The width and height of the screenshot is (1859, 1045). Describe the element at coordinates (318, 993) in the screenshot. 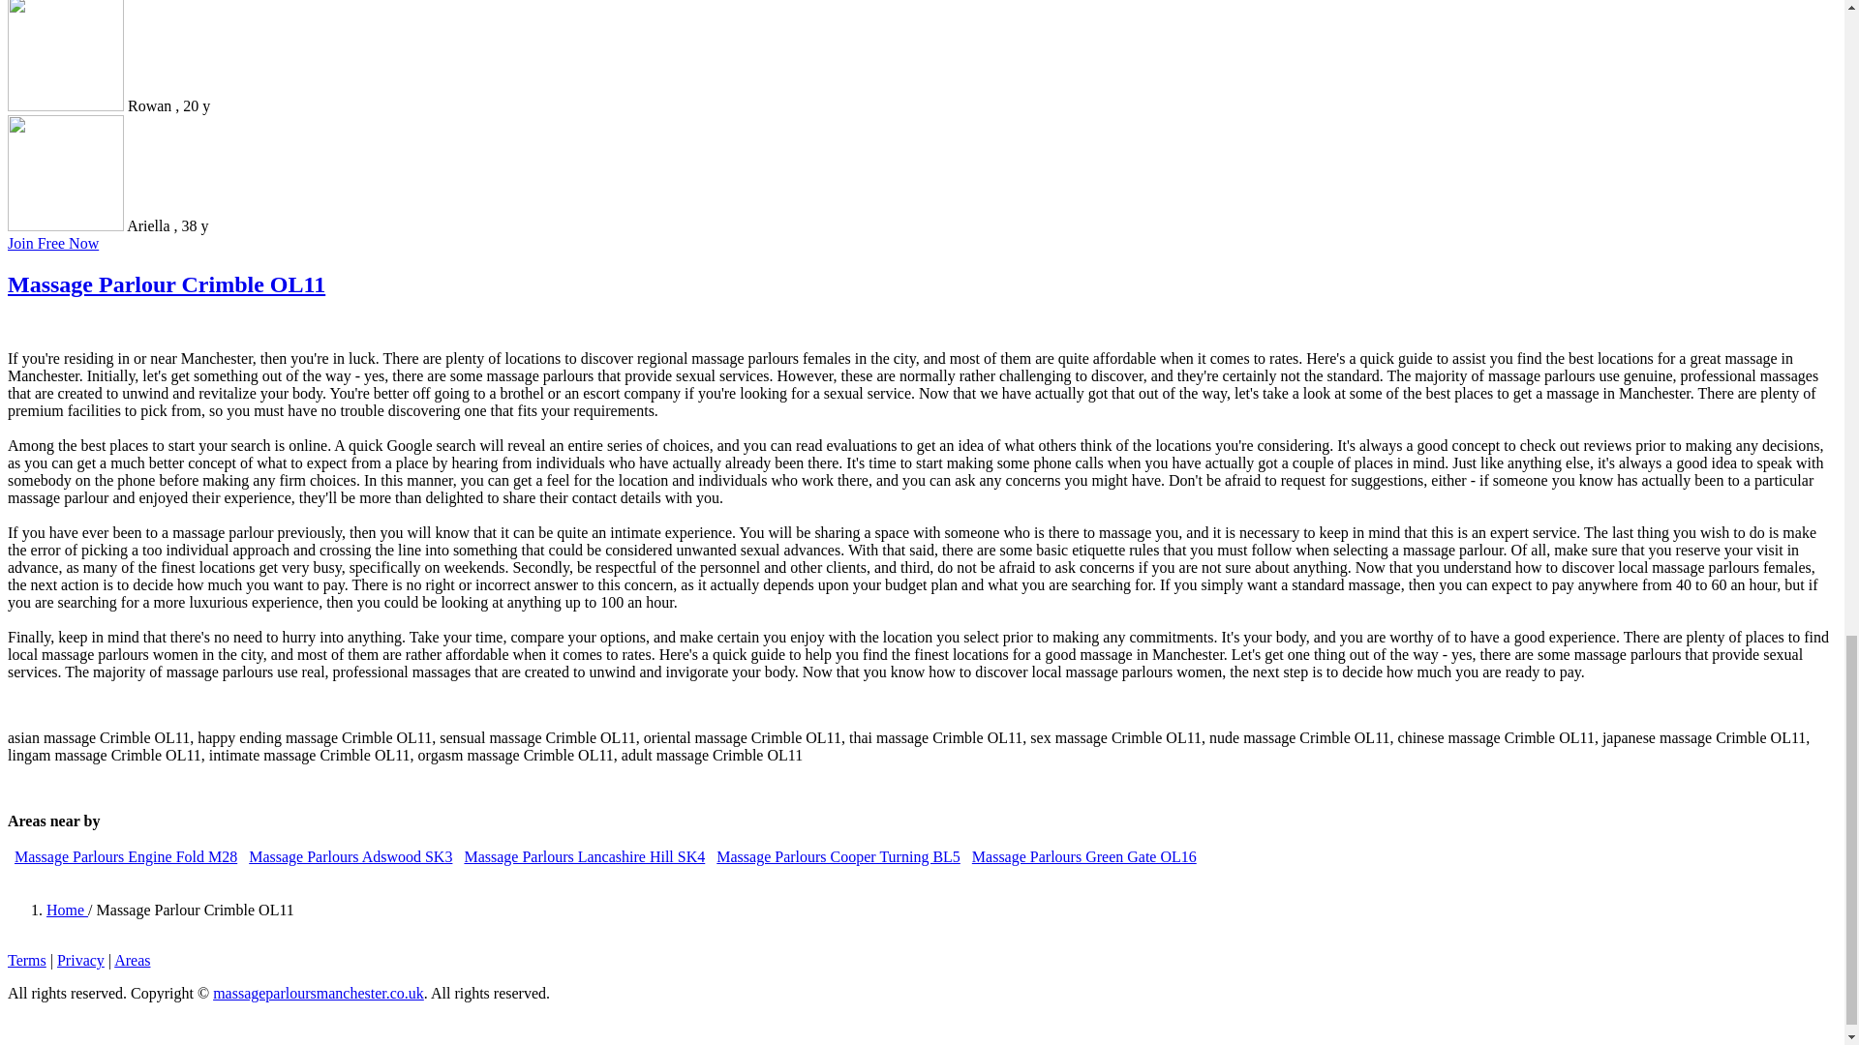

I see `massageparloursmanchester.co.uk` at that location.